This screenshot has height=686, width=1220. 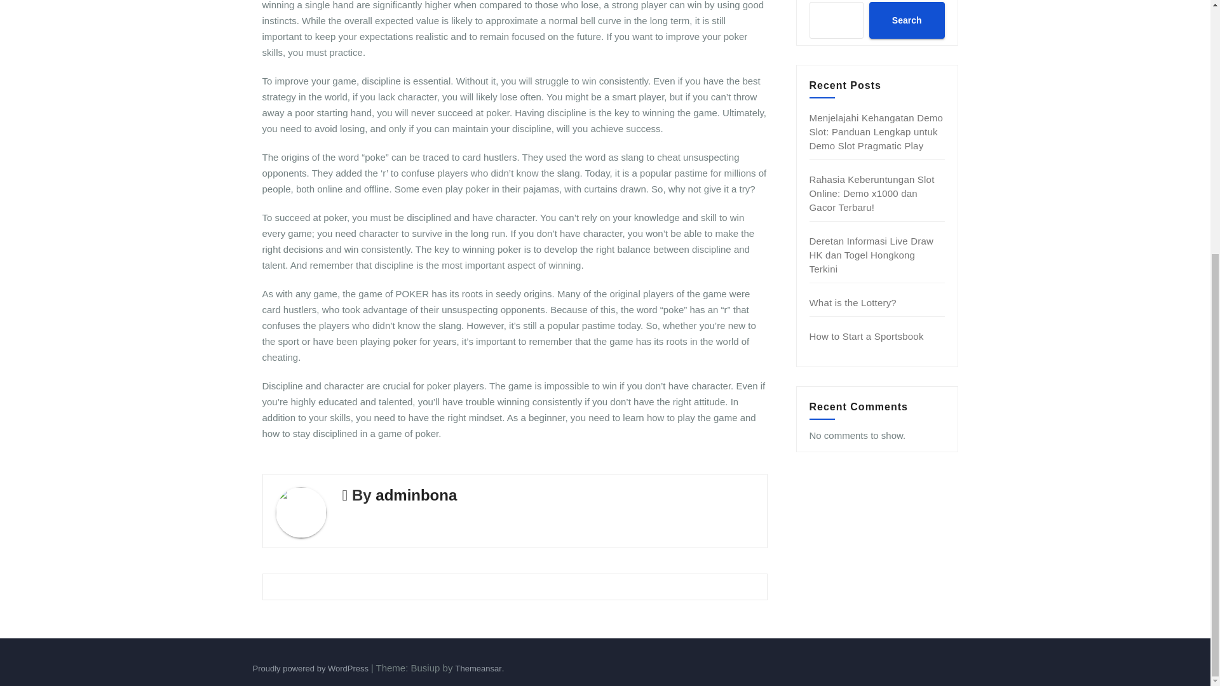 I want to click on What is the Lottery?, so click(x=853, y=302).